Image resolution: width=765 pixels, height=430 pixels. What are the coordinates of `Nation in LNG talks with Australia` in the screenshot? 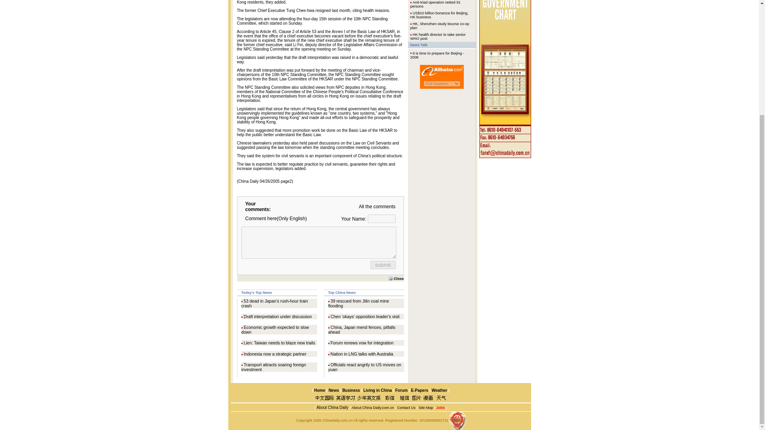 It's located at (362, 354).